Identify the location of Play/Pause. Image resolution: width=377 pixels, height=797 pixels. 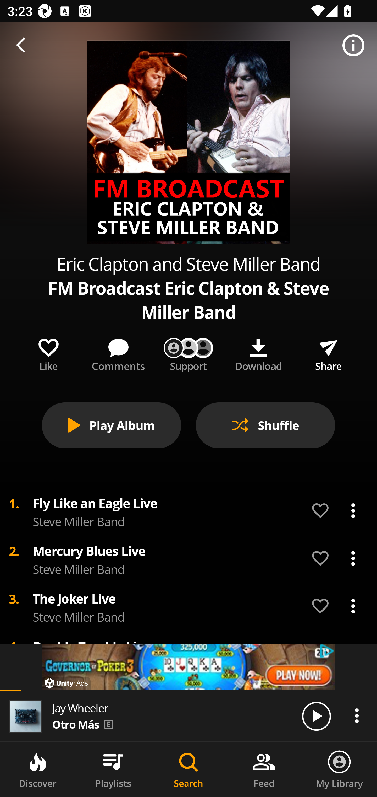
(316, 716).